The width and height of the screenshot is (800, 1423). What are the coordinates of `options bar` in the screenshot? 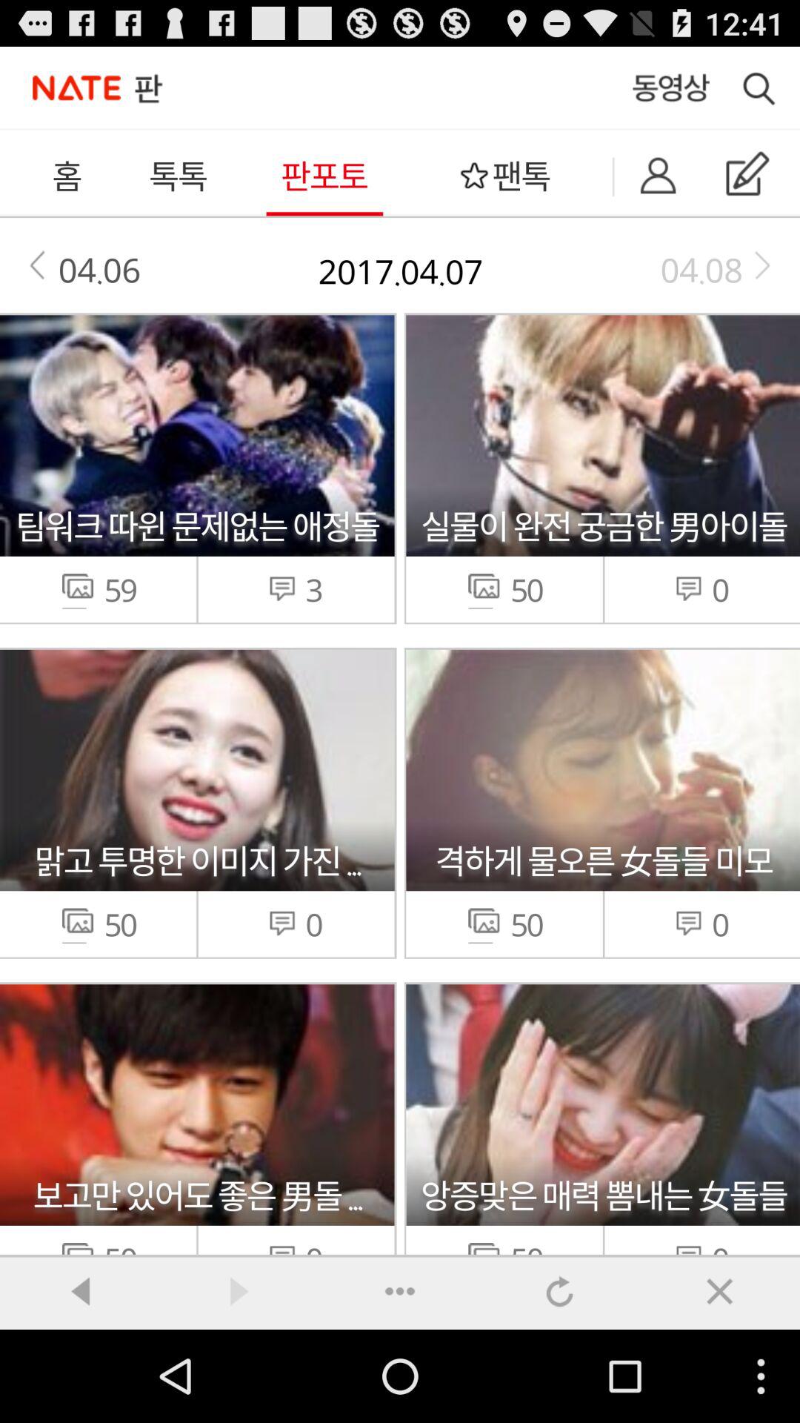 It's located at (400, 1290).